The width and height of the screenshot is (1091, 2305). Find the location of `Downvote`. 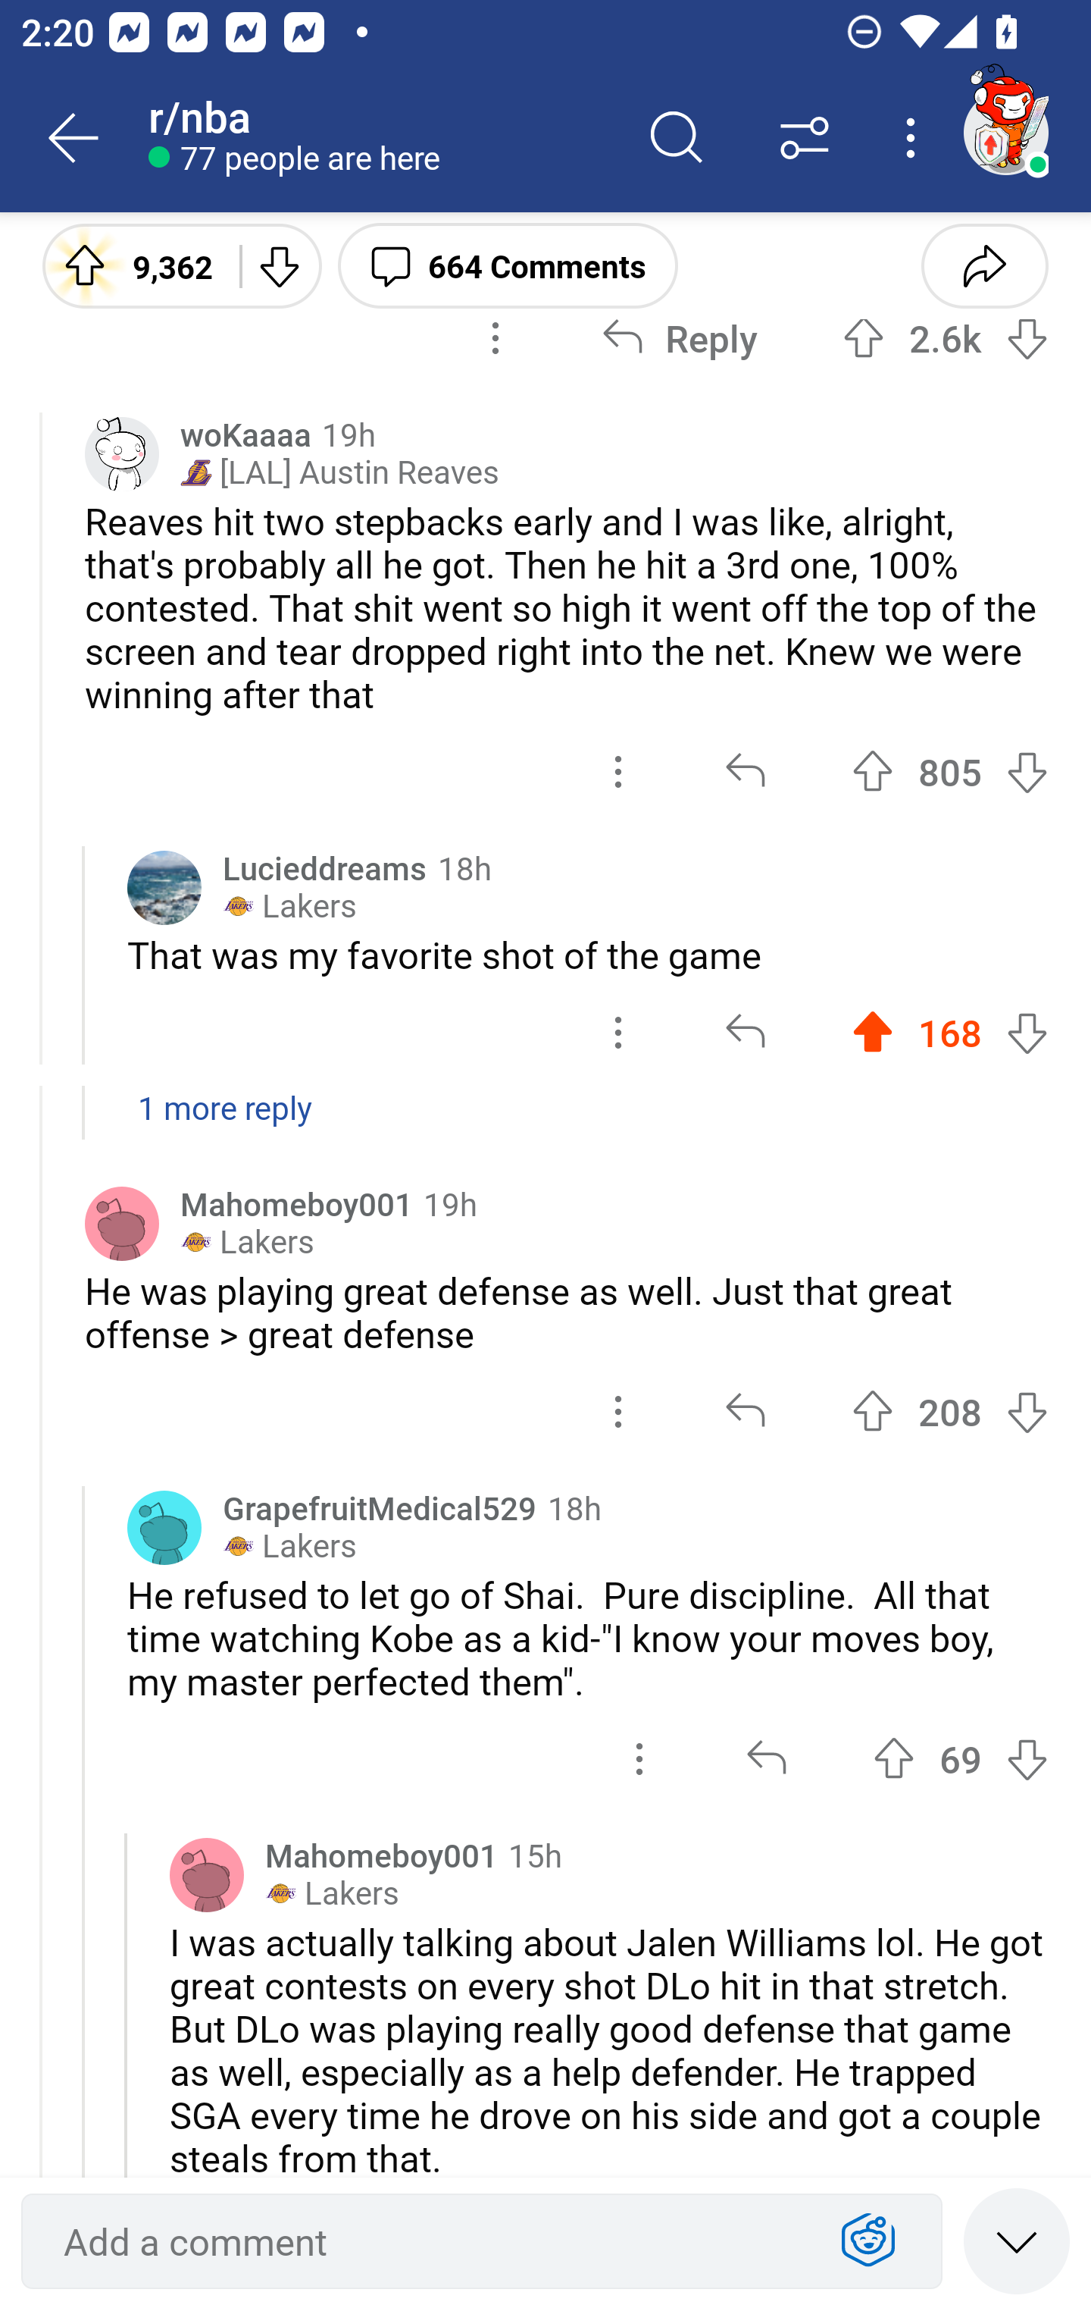

Downvote is located at coordinates (1027, 772).